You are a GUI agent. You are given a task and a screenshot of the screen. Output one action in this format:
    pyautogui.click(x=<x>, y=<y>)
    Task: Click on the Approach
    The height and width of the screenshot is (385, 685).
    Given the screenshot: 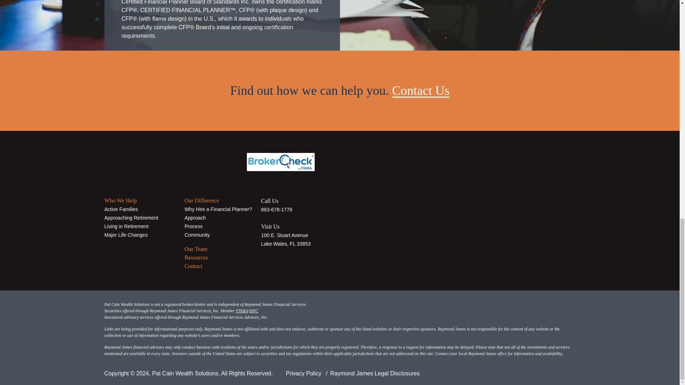 What is the action you would take?
    pyautogui.click(x=195, y=217)
    